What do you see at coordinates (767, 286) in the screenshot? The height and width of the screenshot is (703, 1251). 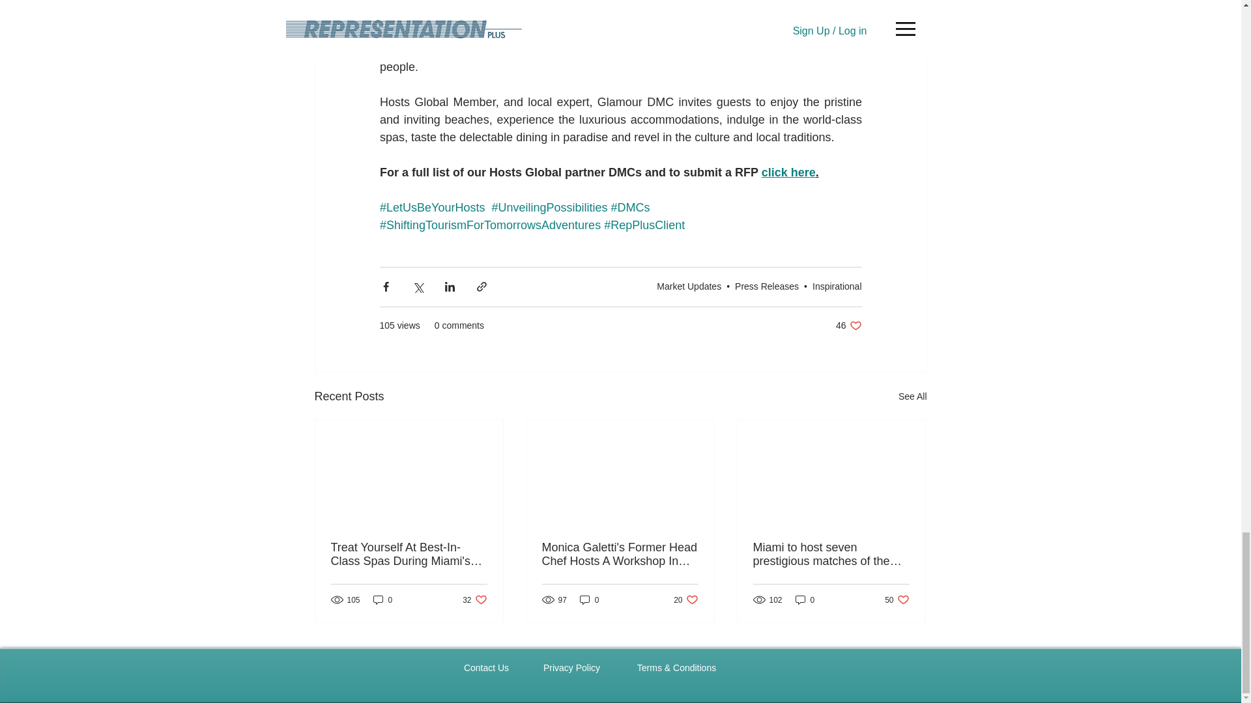 I see `Press Releases` at bounding box center [767, 286].